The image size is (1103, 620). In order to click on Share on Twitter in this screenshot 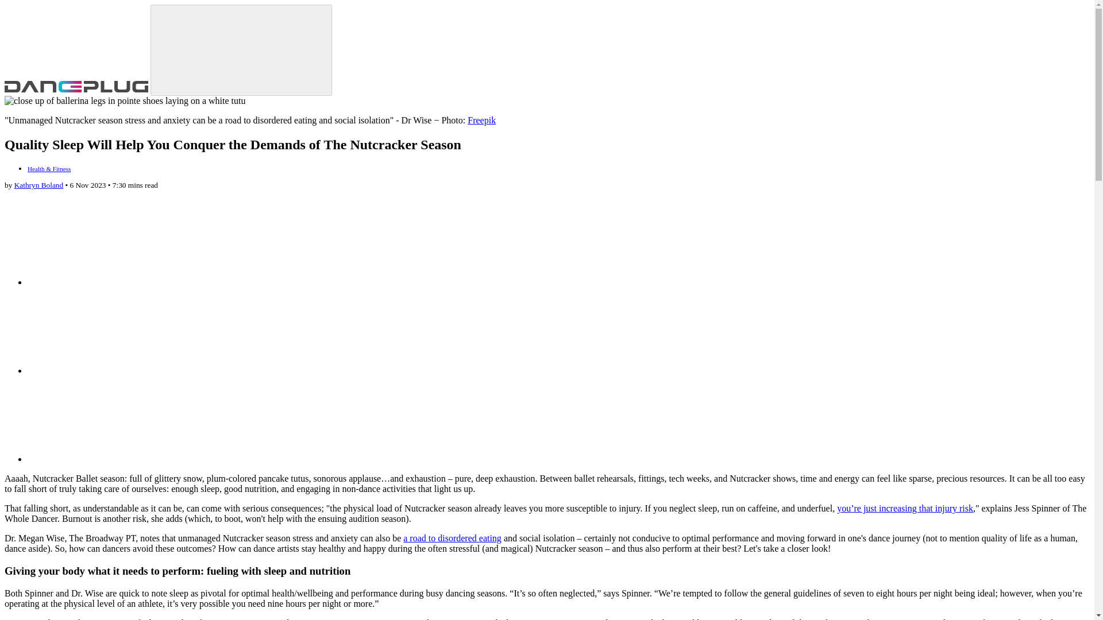, I will do `click(114, 331)`.